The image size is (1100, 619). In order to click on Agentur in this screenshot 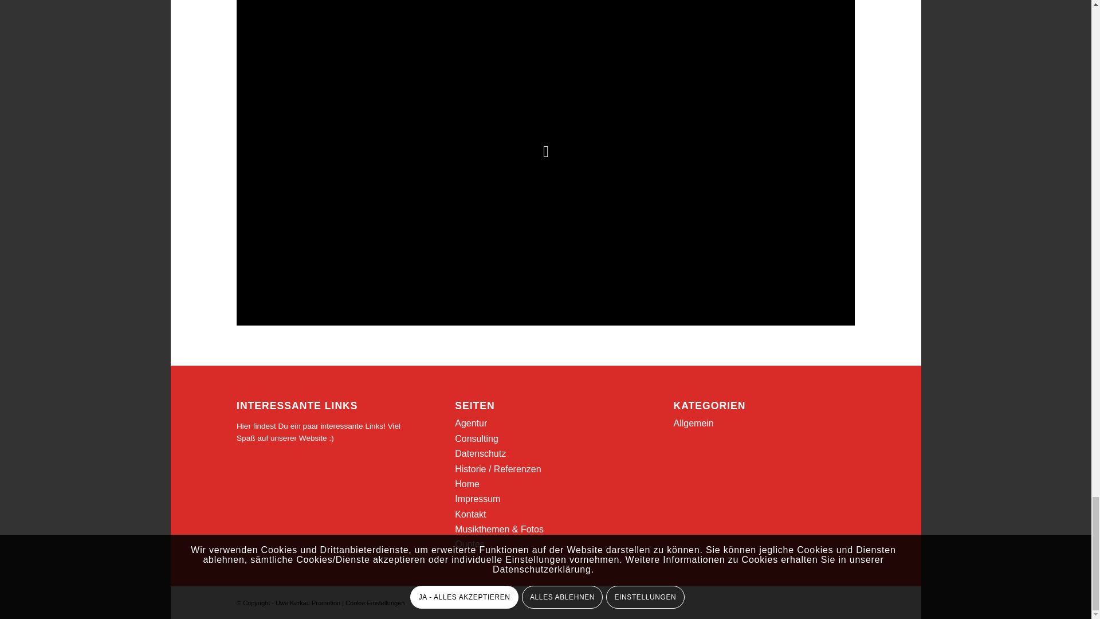, I will do `click(471, 423)`.